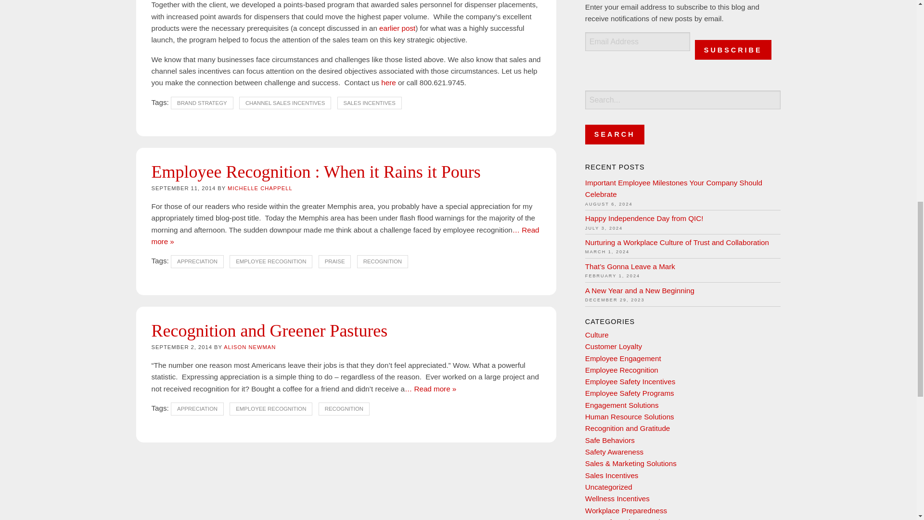  What do you see at coordinates (260, 188) in the screenshot?
I see `Posts by Michelle Chappell` at bounding box center [260, 188].